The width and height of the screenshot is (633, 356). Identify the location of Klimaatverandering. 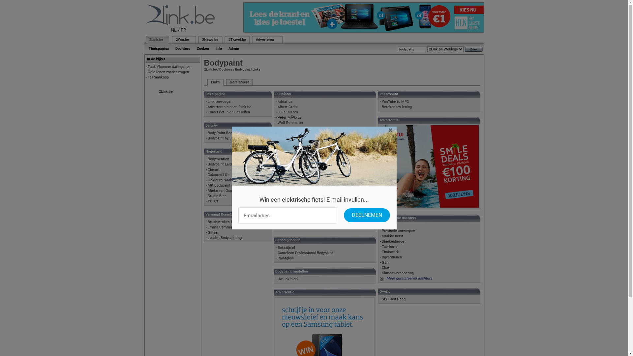
(398, 273).